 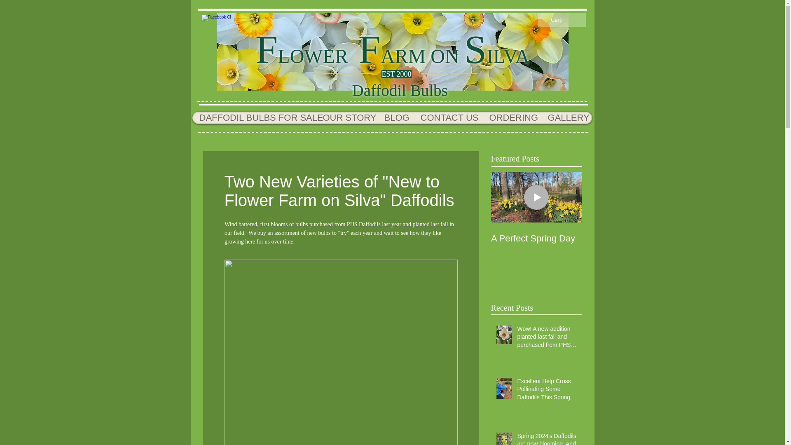 What do you see at coordinates (448, 118) in the screenshot?
I see `CONTACT US` at bounding box center [448, 118].